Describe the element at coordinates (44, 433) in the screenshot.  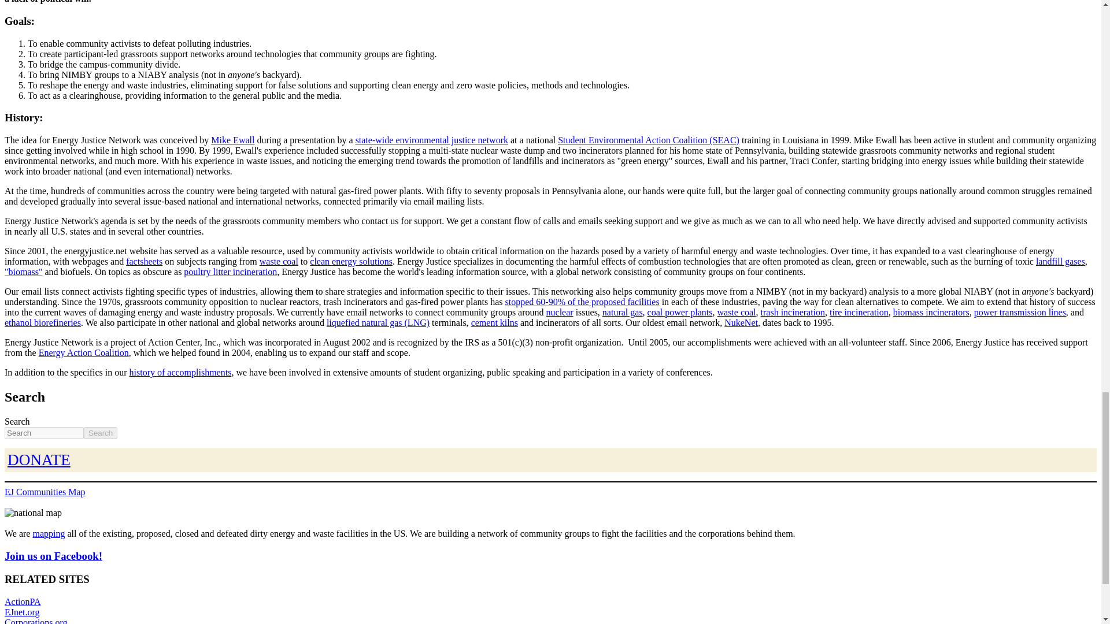
I see `Enter the terms you wish to search for.` at that location.